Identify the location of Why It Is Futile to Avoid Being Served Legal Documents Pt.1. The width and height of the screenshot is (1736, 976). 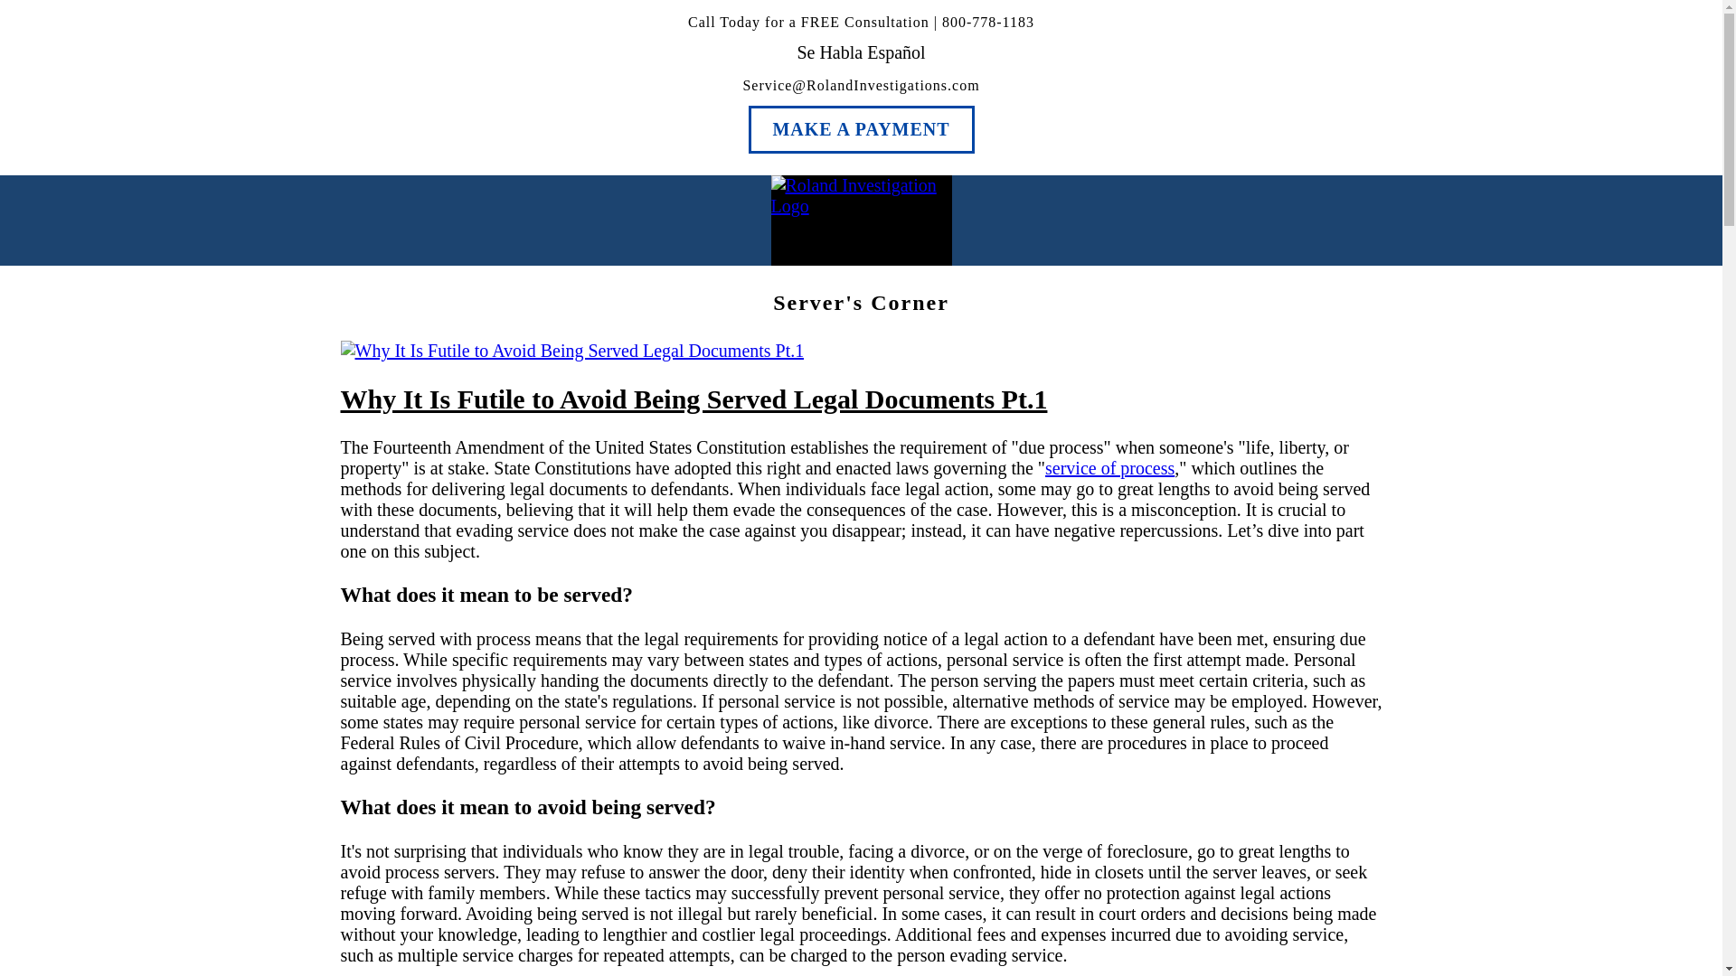
(571, 351).